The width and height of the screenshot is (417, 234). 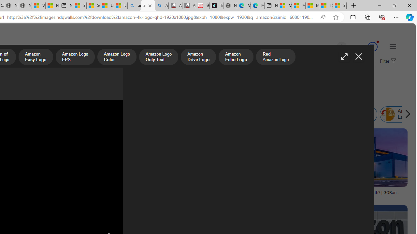 I want to click on Microsoft account | Privacy, so click(x=298, y=6).